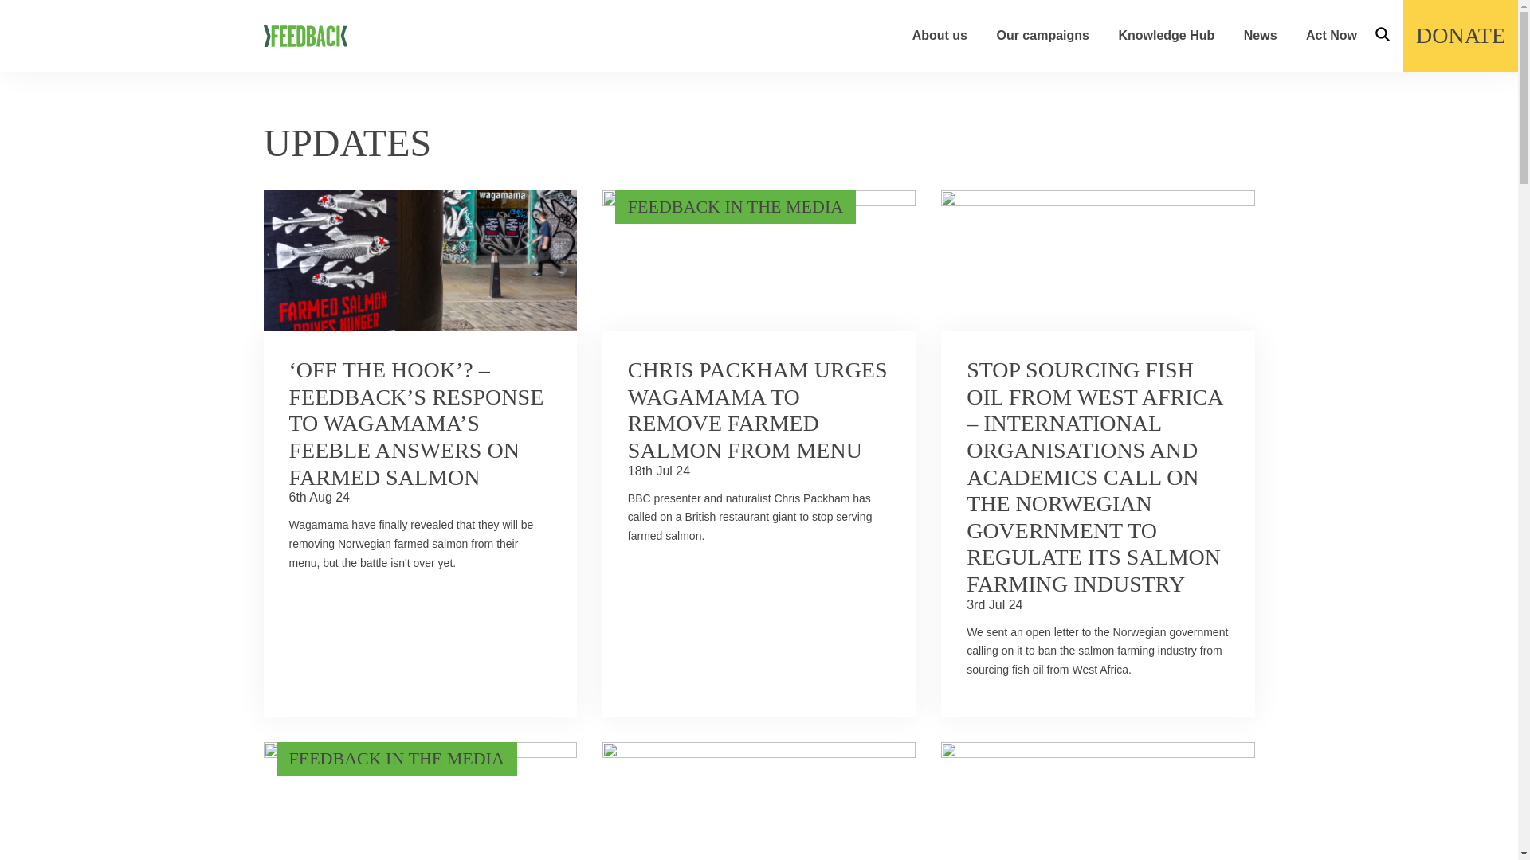 The height and width of the screenshot is (860, 1530). What do you see at coordinates (1042, 35) in the screenshot?
I see `Our campaigns` at bounding box center [1042, 35].